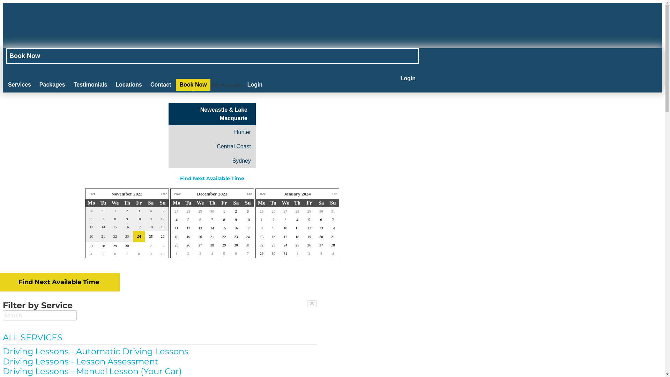 This screenshot has height=377, width=670. I want to click on 1, so click(224, 212).